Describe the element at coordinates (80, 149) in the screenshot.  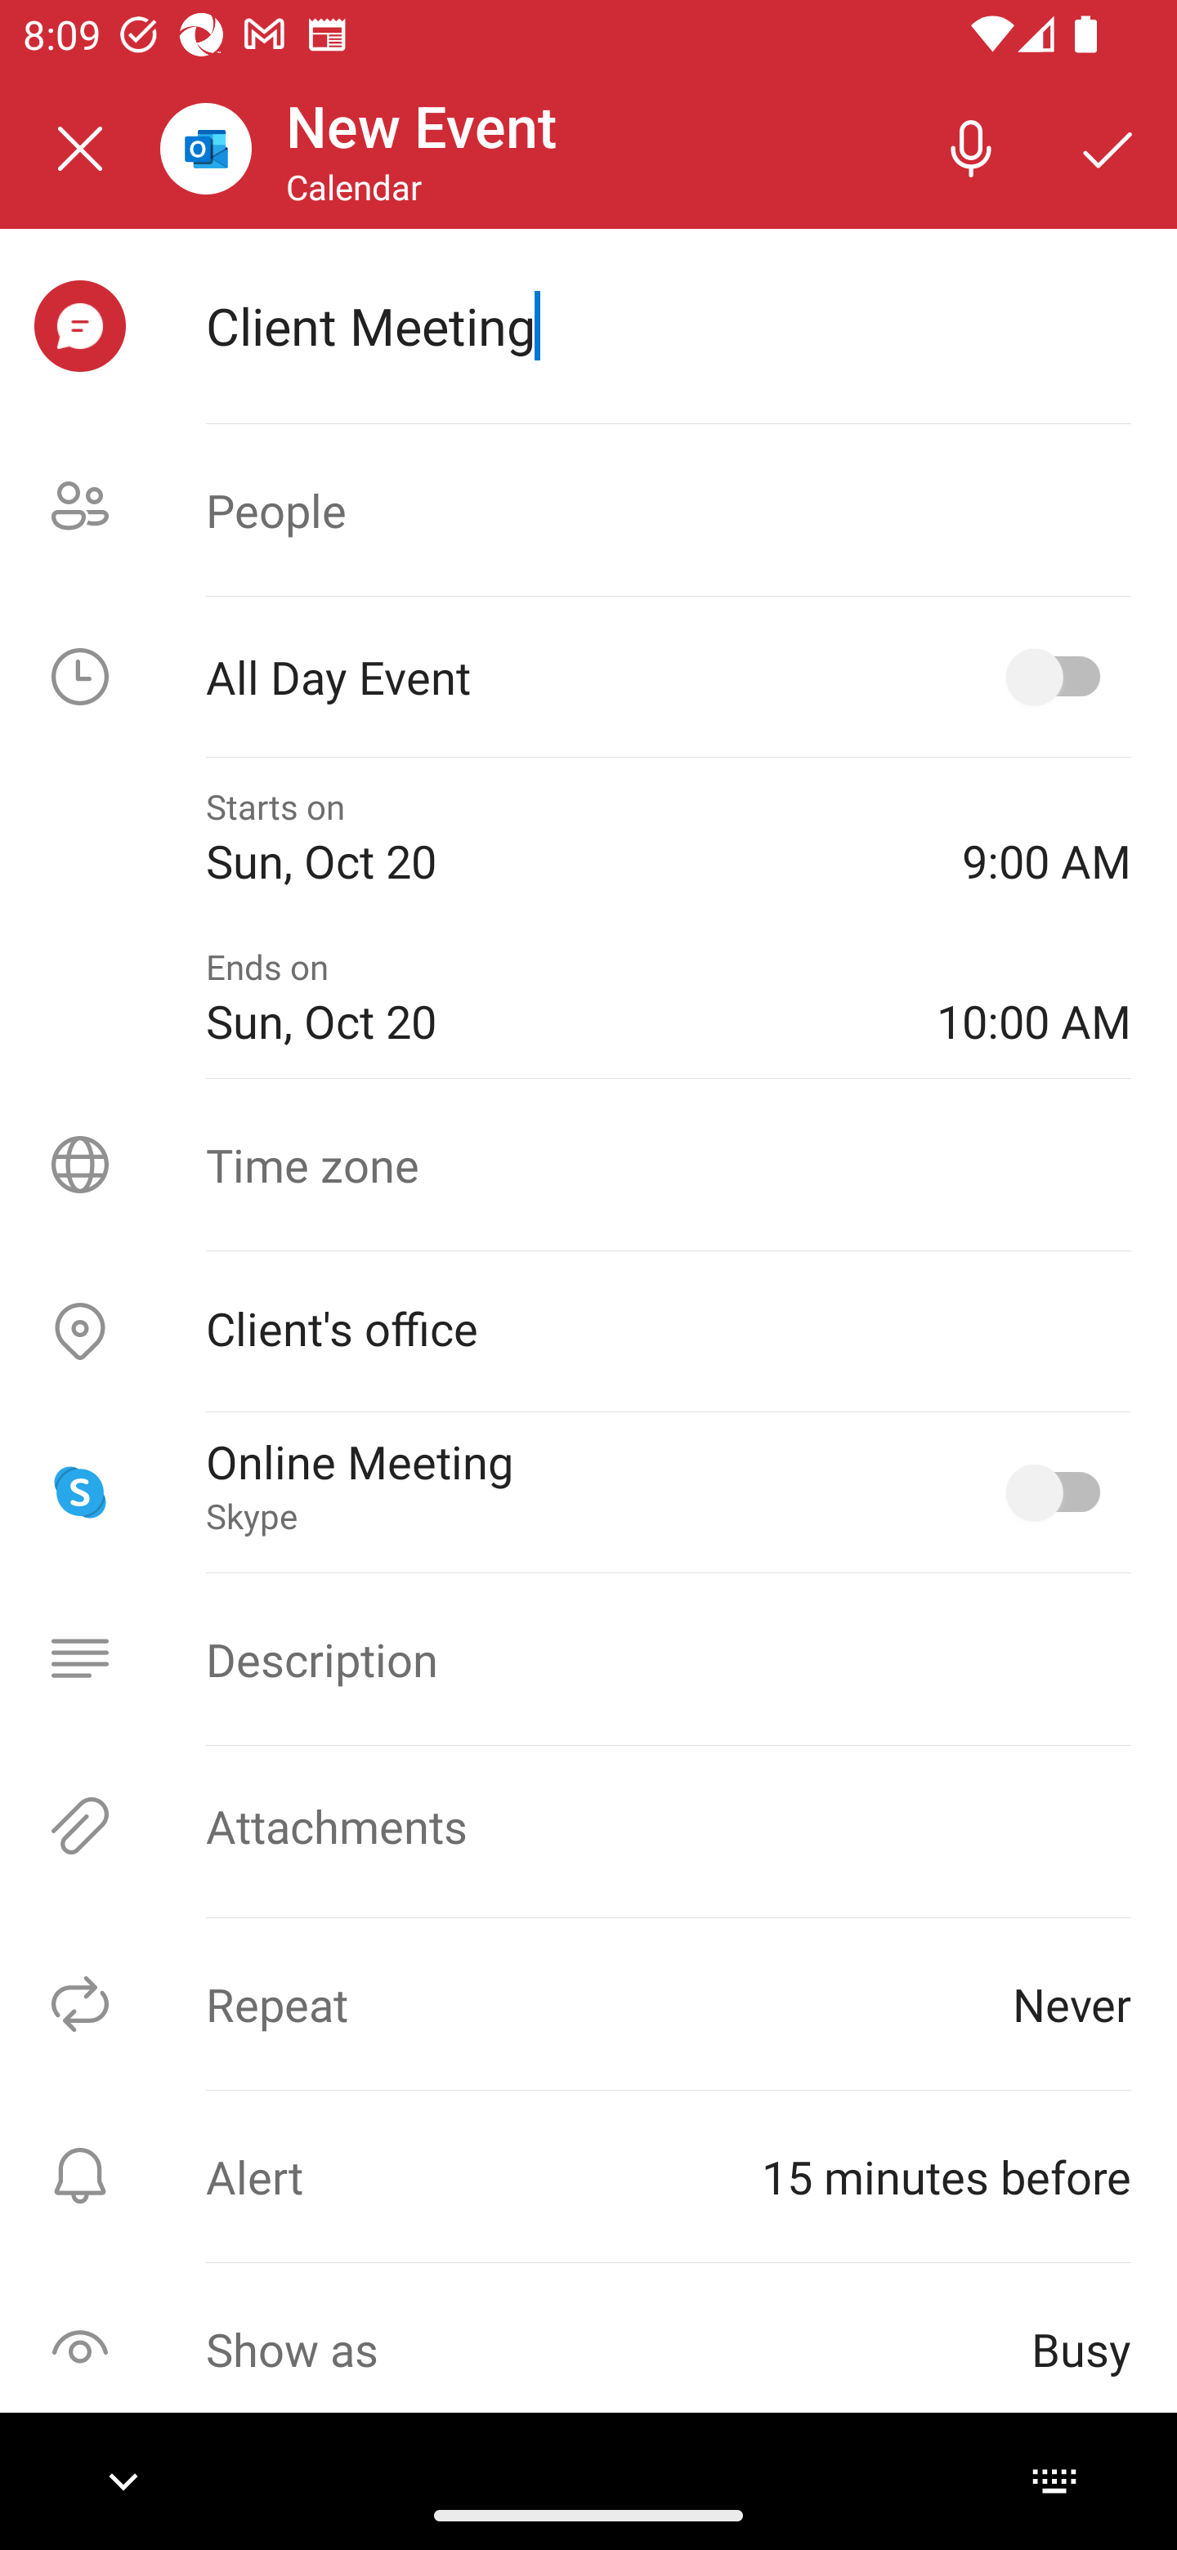
I see `Close` at that location.